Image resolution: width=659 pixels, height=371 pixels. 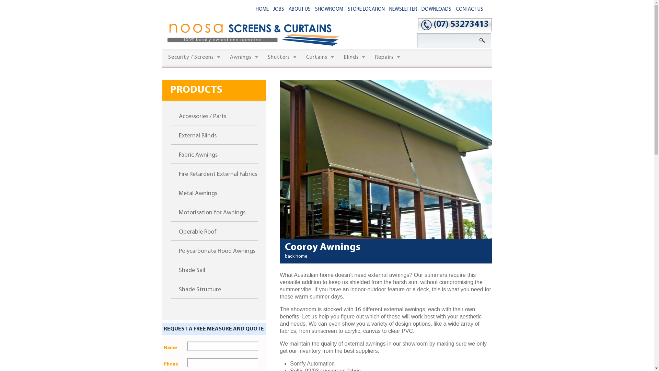 I want to click on Fabric Awnings, so click(x=214, y=153).